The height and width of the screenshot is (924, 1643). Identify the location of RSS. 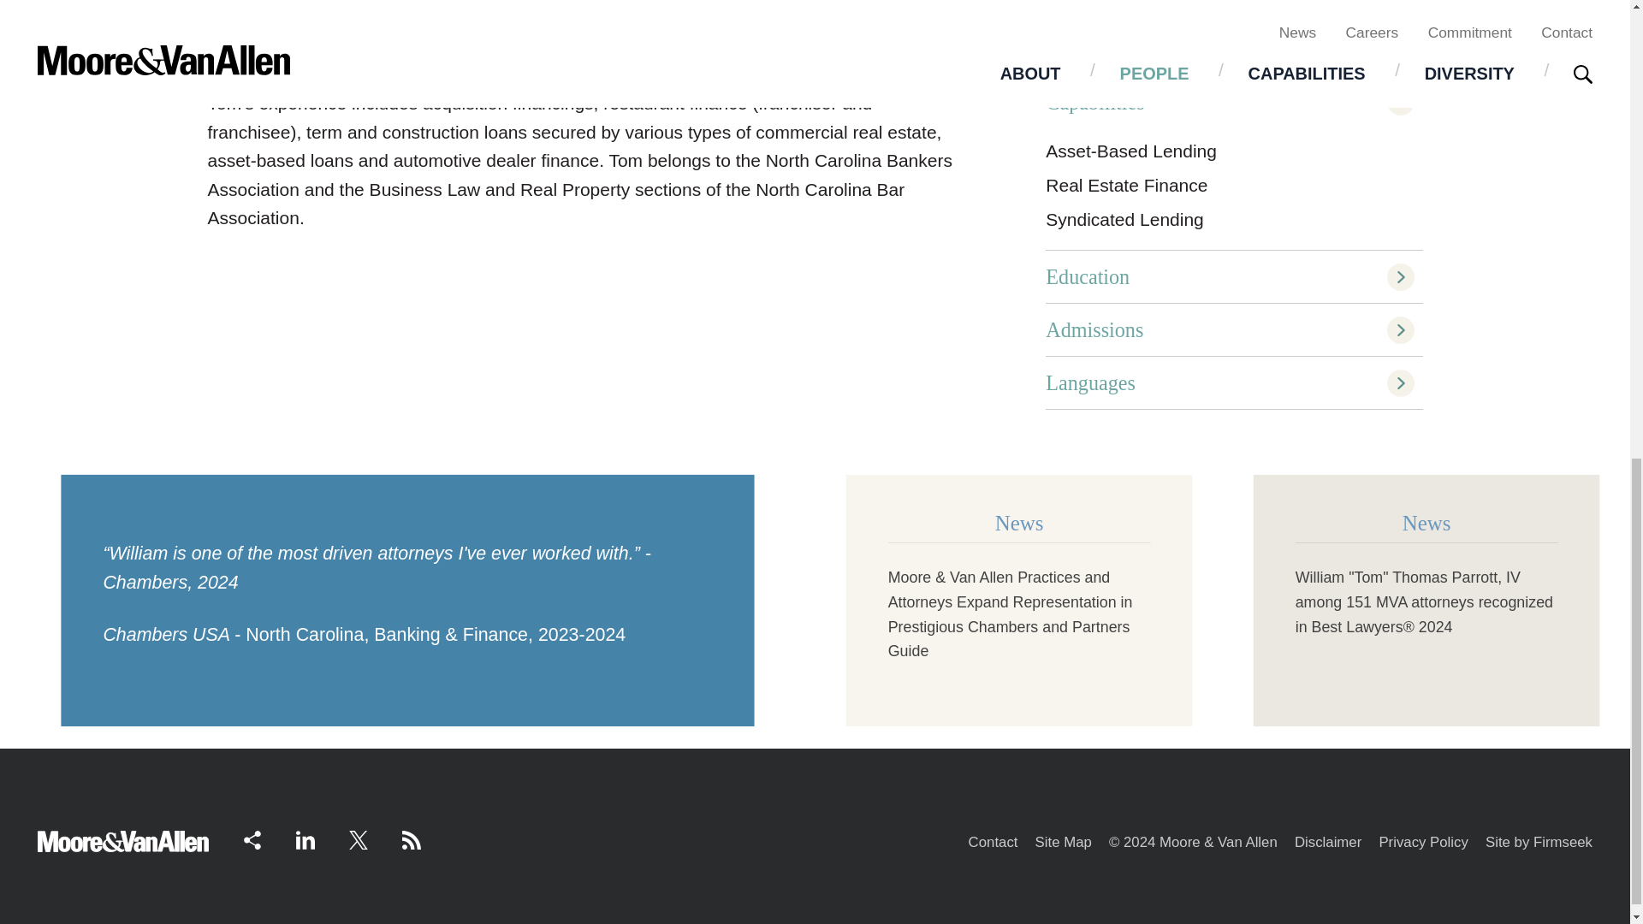
(411, 839).